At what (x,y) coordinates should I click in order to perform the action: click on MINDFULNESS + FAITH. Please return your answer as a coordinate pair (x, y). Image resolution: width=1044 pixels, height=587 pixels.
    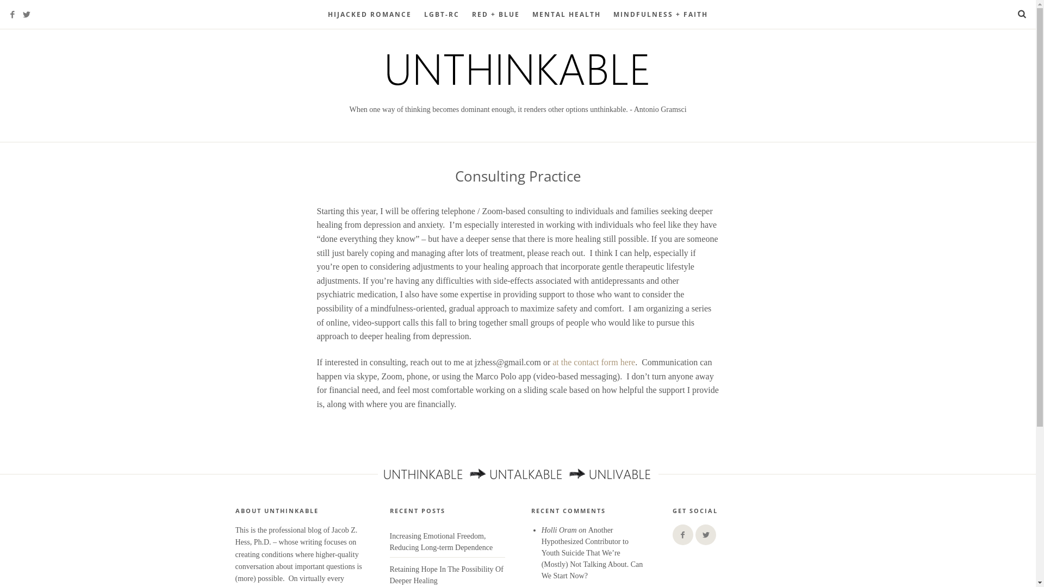
    Looking at the image, I should click on (661, 14).